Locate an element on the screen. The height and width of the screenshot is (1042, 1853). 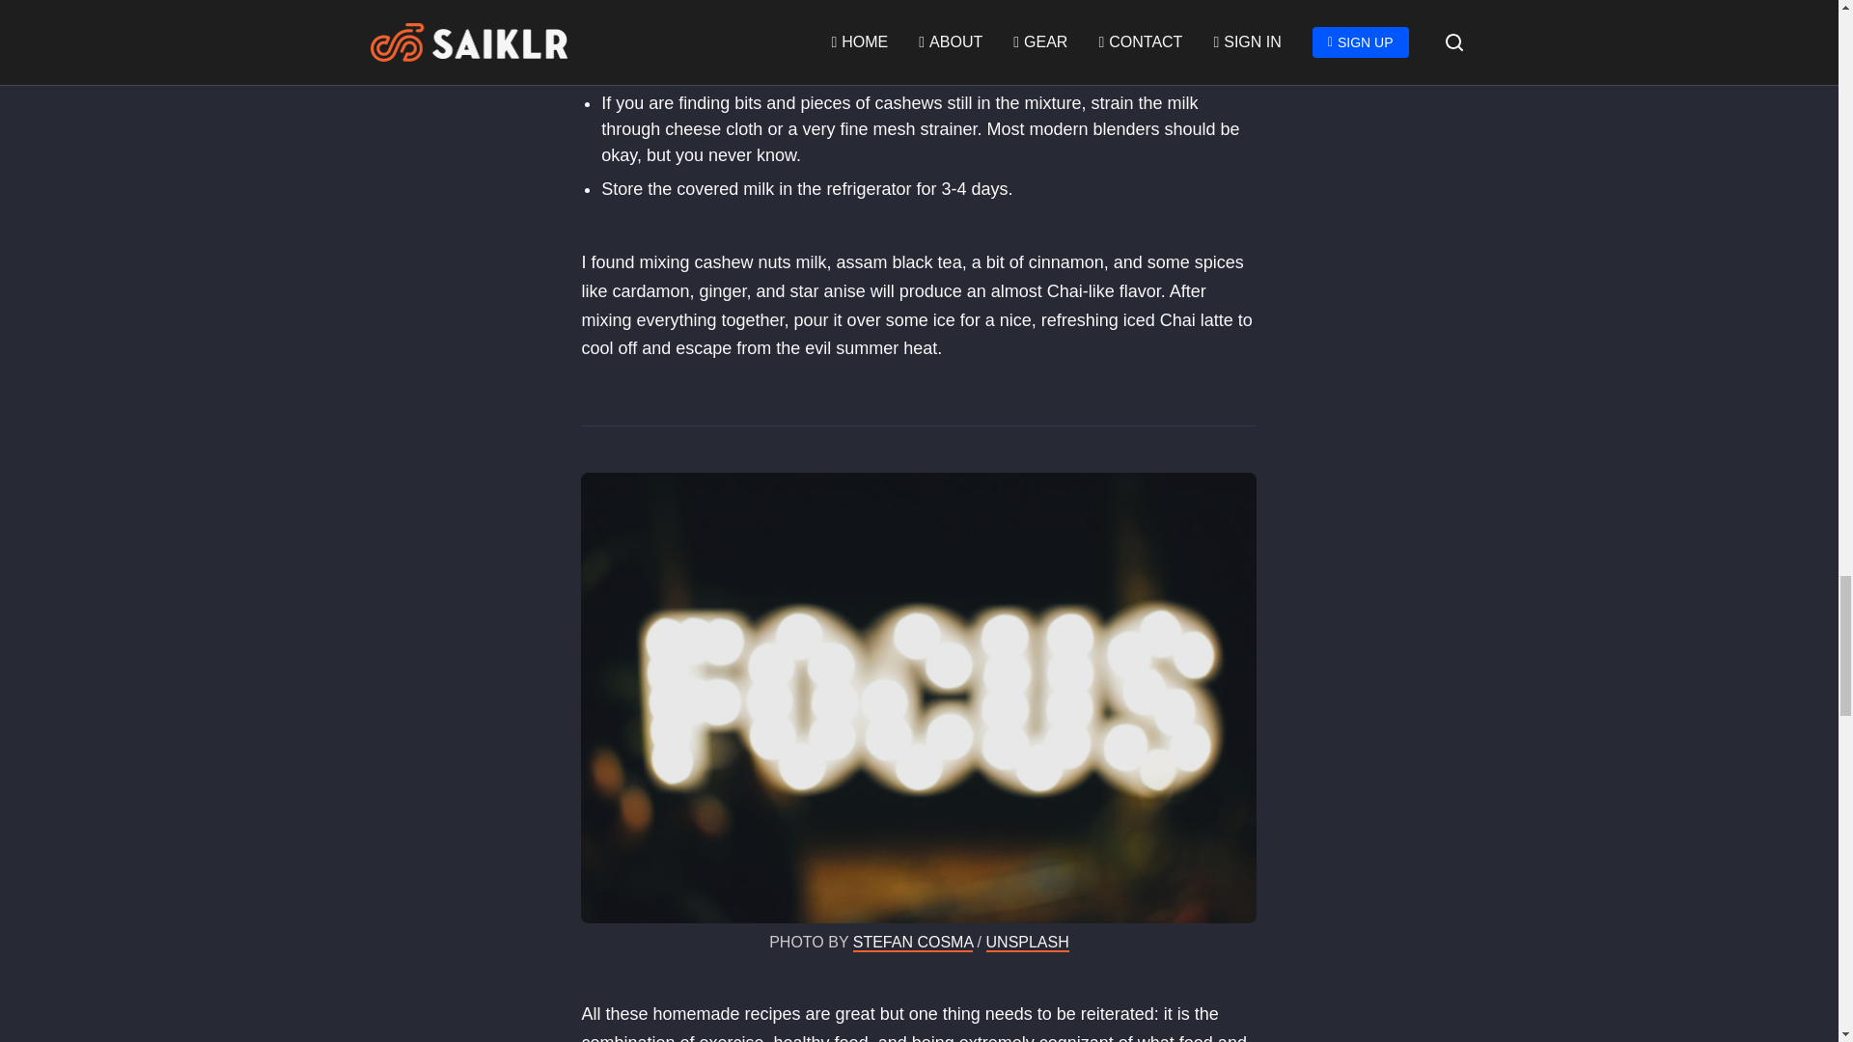
STEFAN COSMA is located at coordinates (913, 943).